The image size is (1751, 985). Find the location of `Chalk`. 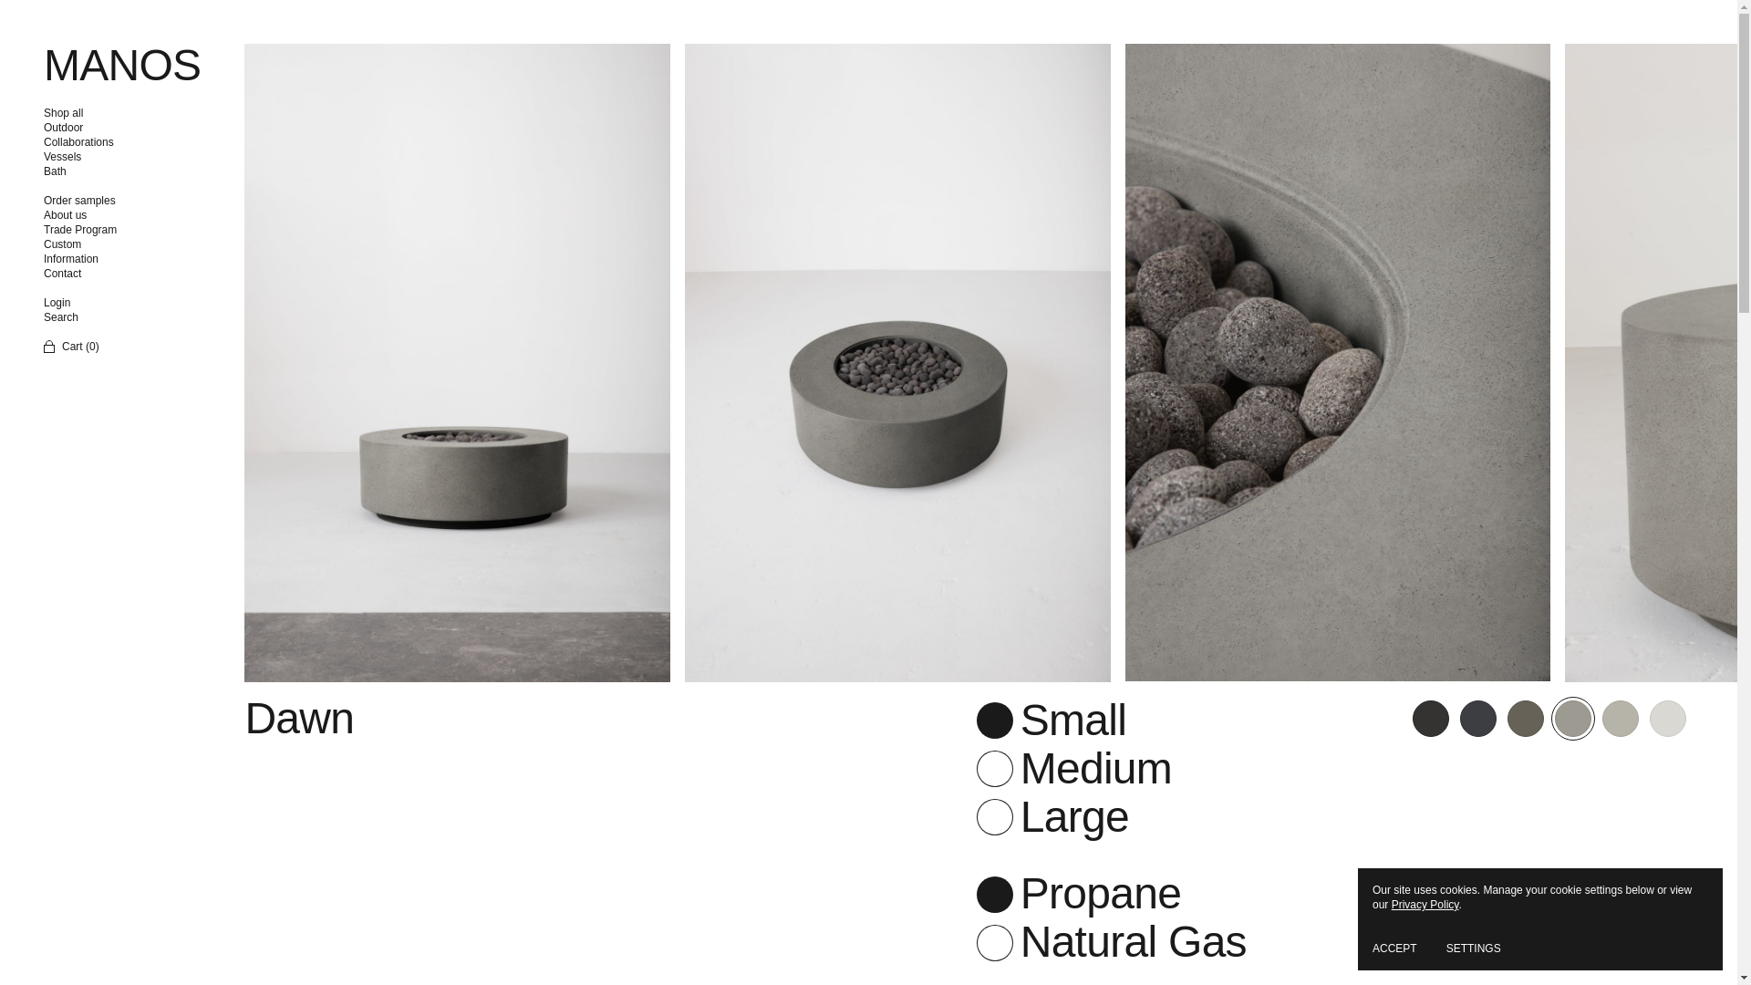

Chalk is located at coordinates (1667, 719).